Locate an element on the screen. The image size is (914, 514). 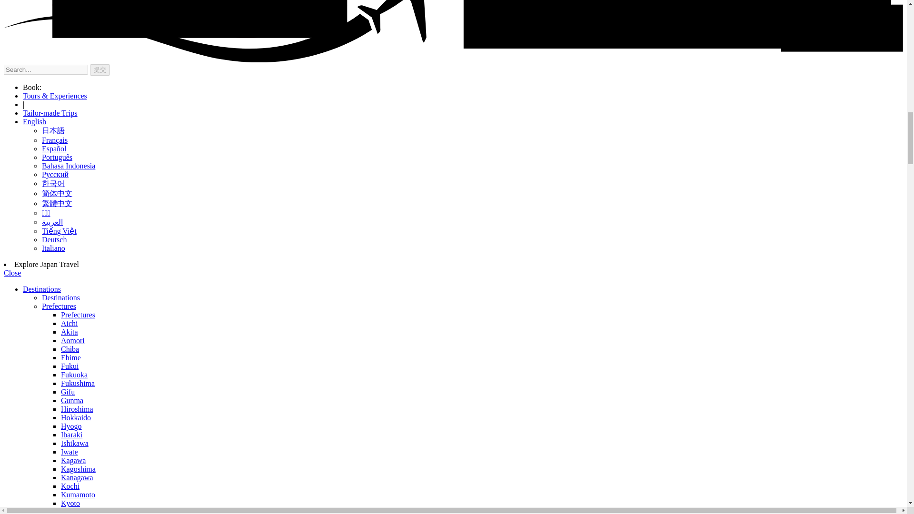
Chiba is located at coordinates (70, 348).